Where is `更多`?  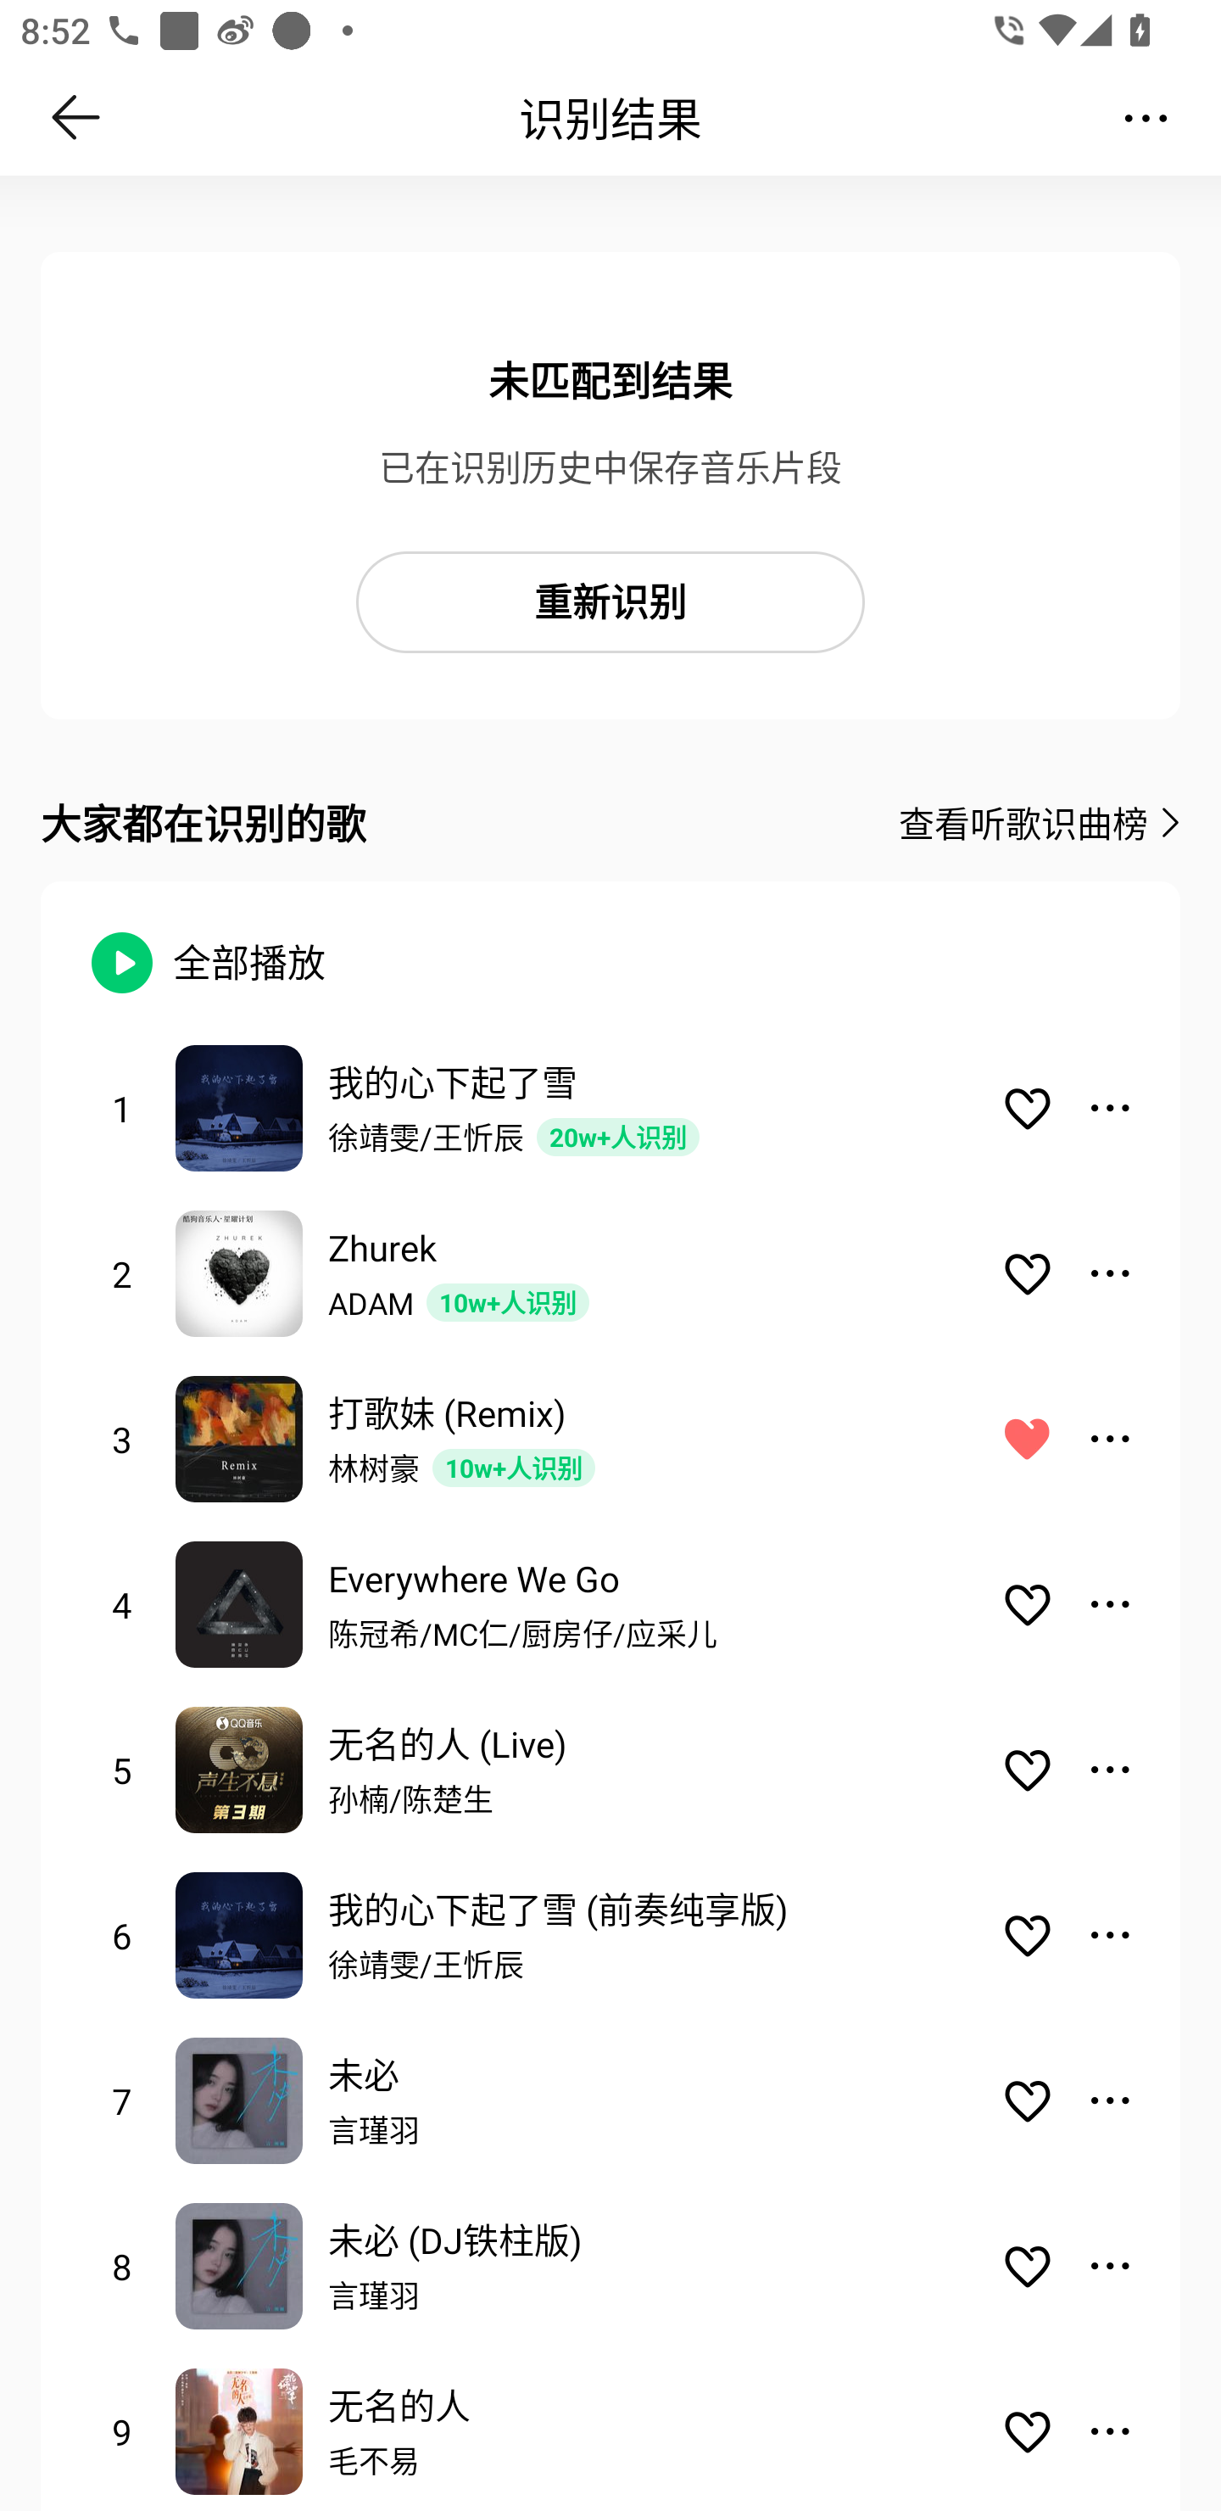 更多 is located at coordinates (1146, 117).